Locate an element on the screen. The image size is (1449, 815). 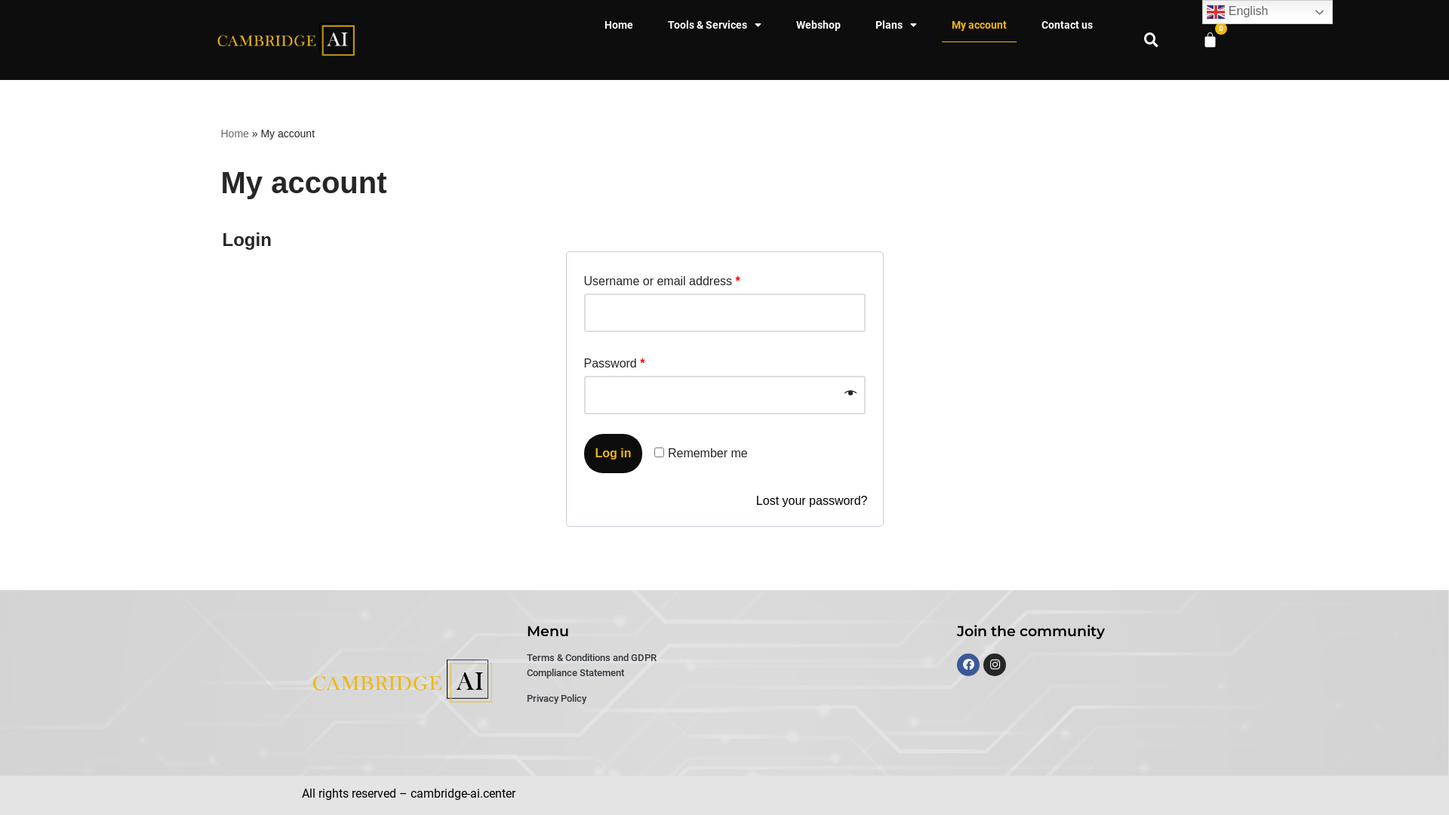
Skip to content is located at coordinates (11, 32).